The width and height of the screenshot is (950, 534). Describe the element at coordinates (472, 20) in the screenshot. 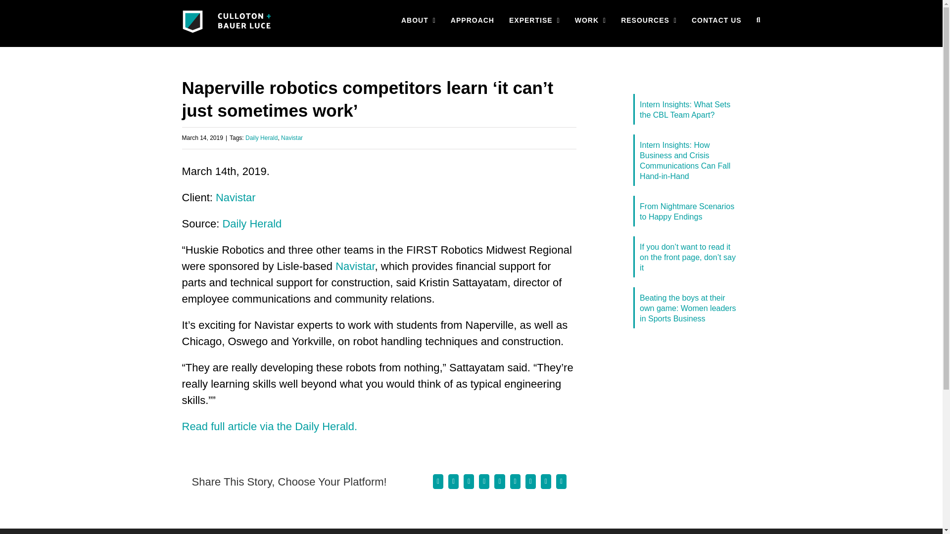

I see `APPROACH` at that location.